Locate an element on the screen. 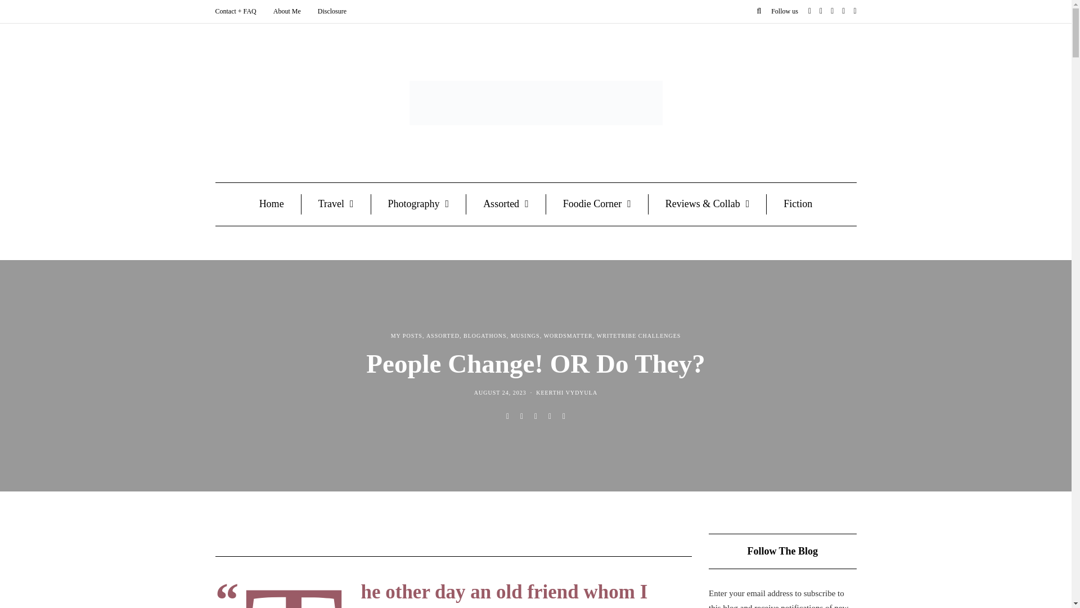  Travel is located at coordinates (336, 204).